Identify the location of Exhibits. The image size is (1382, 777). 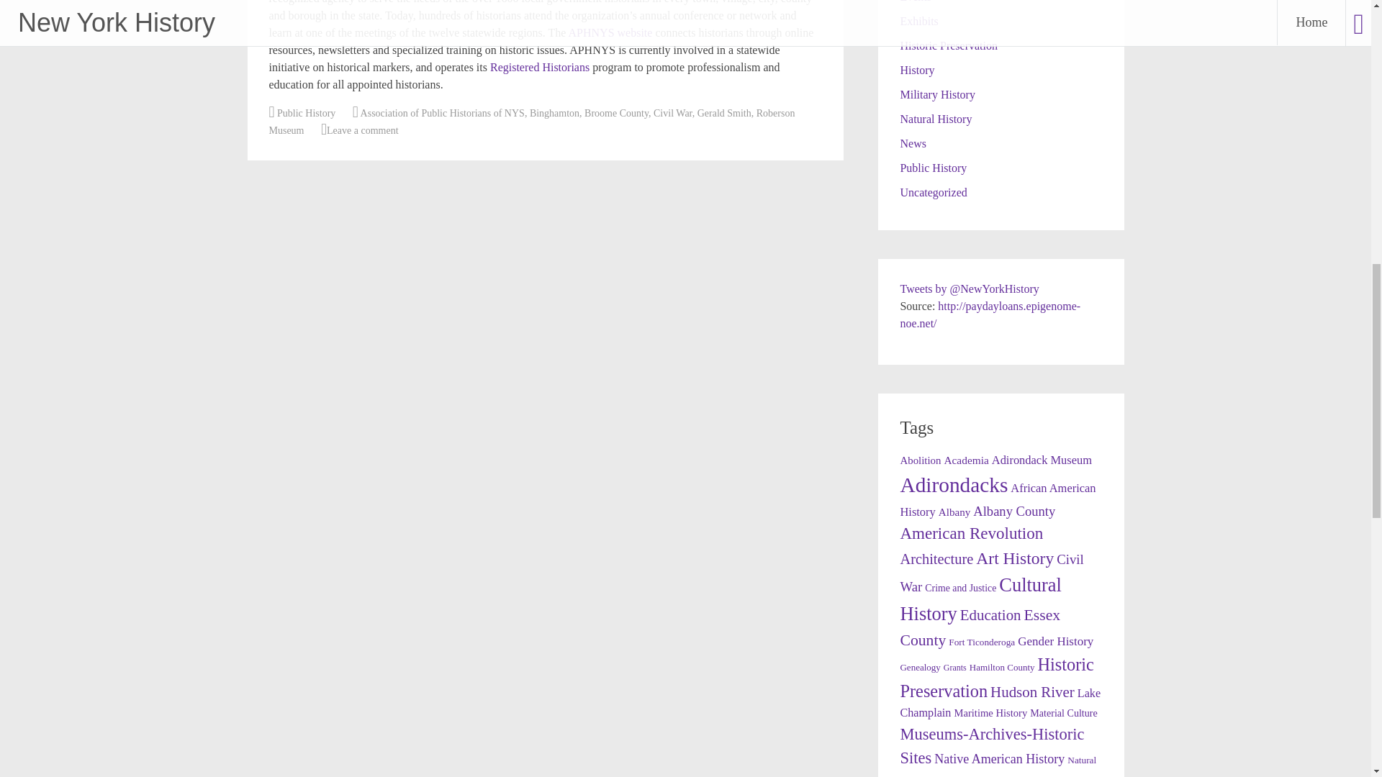
(918, 20).